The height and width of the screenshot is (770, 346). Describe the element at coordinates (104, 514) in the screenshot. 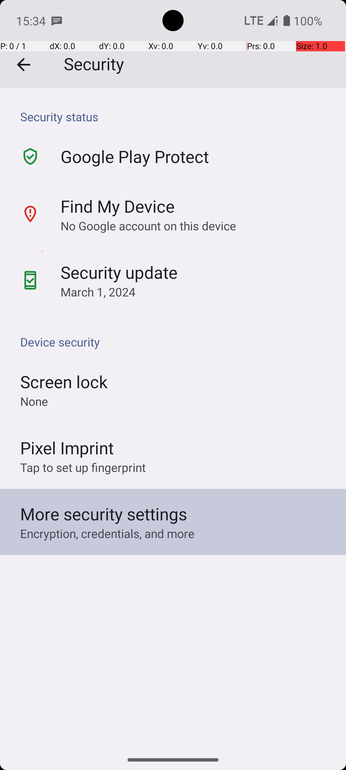

I see `More security settings` at that location.